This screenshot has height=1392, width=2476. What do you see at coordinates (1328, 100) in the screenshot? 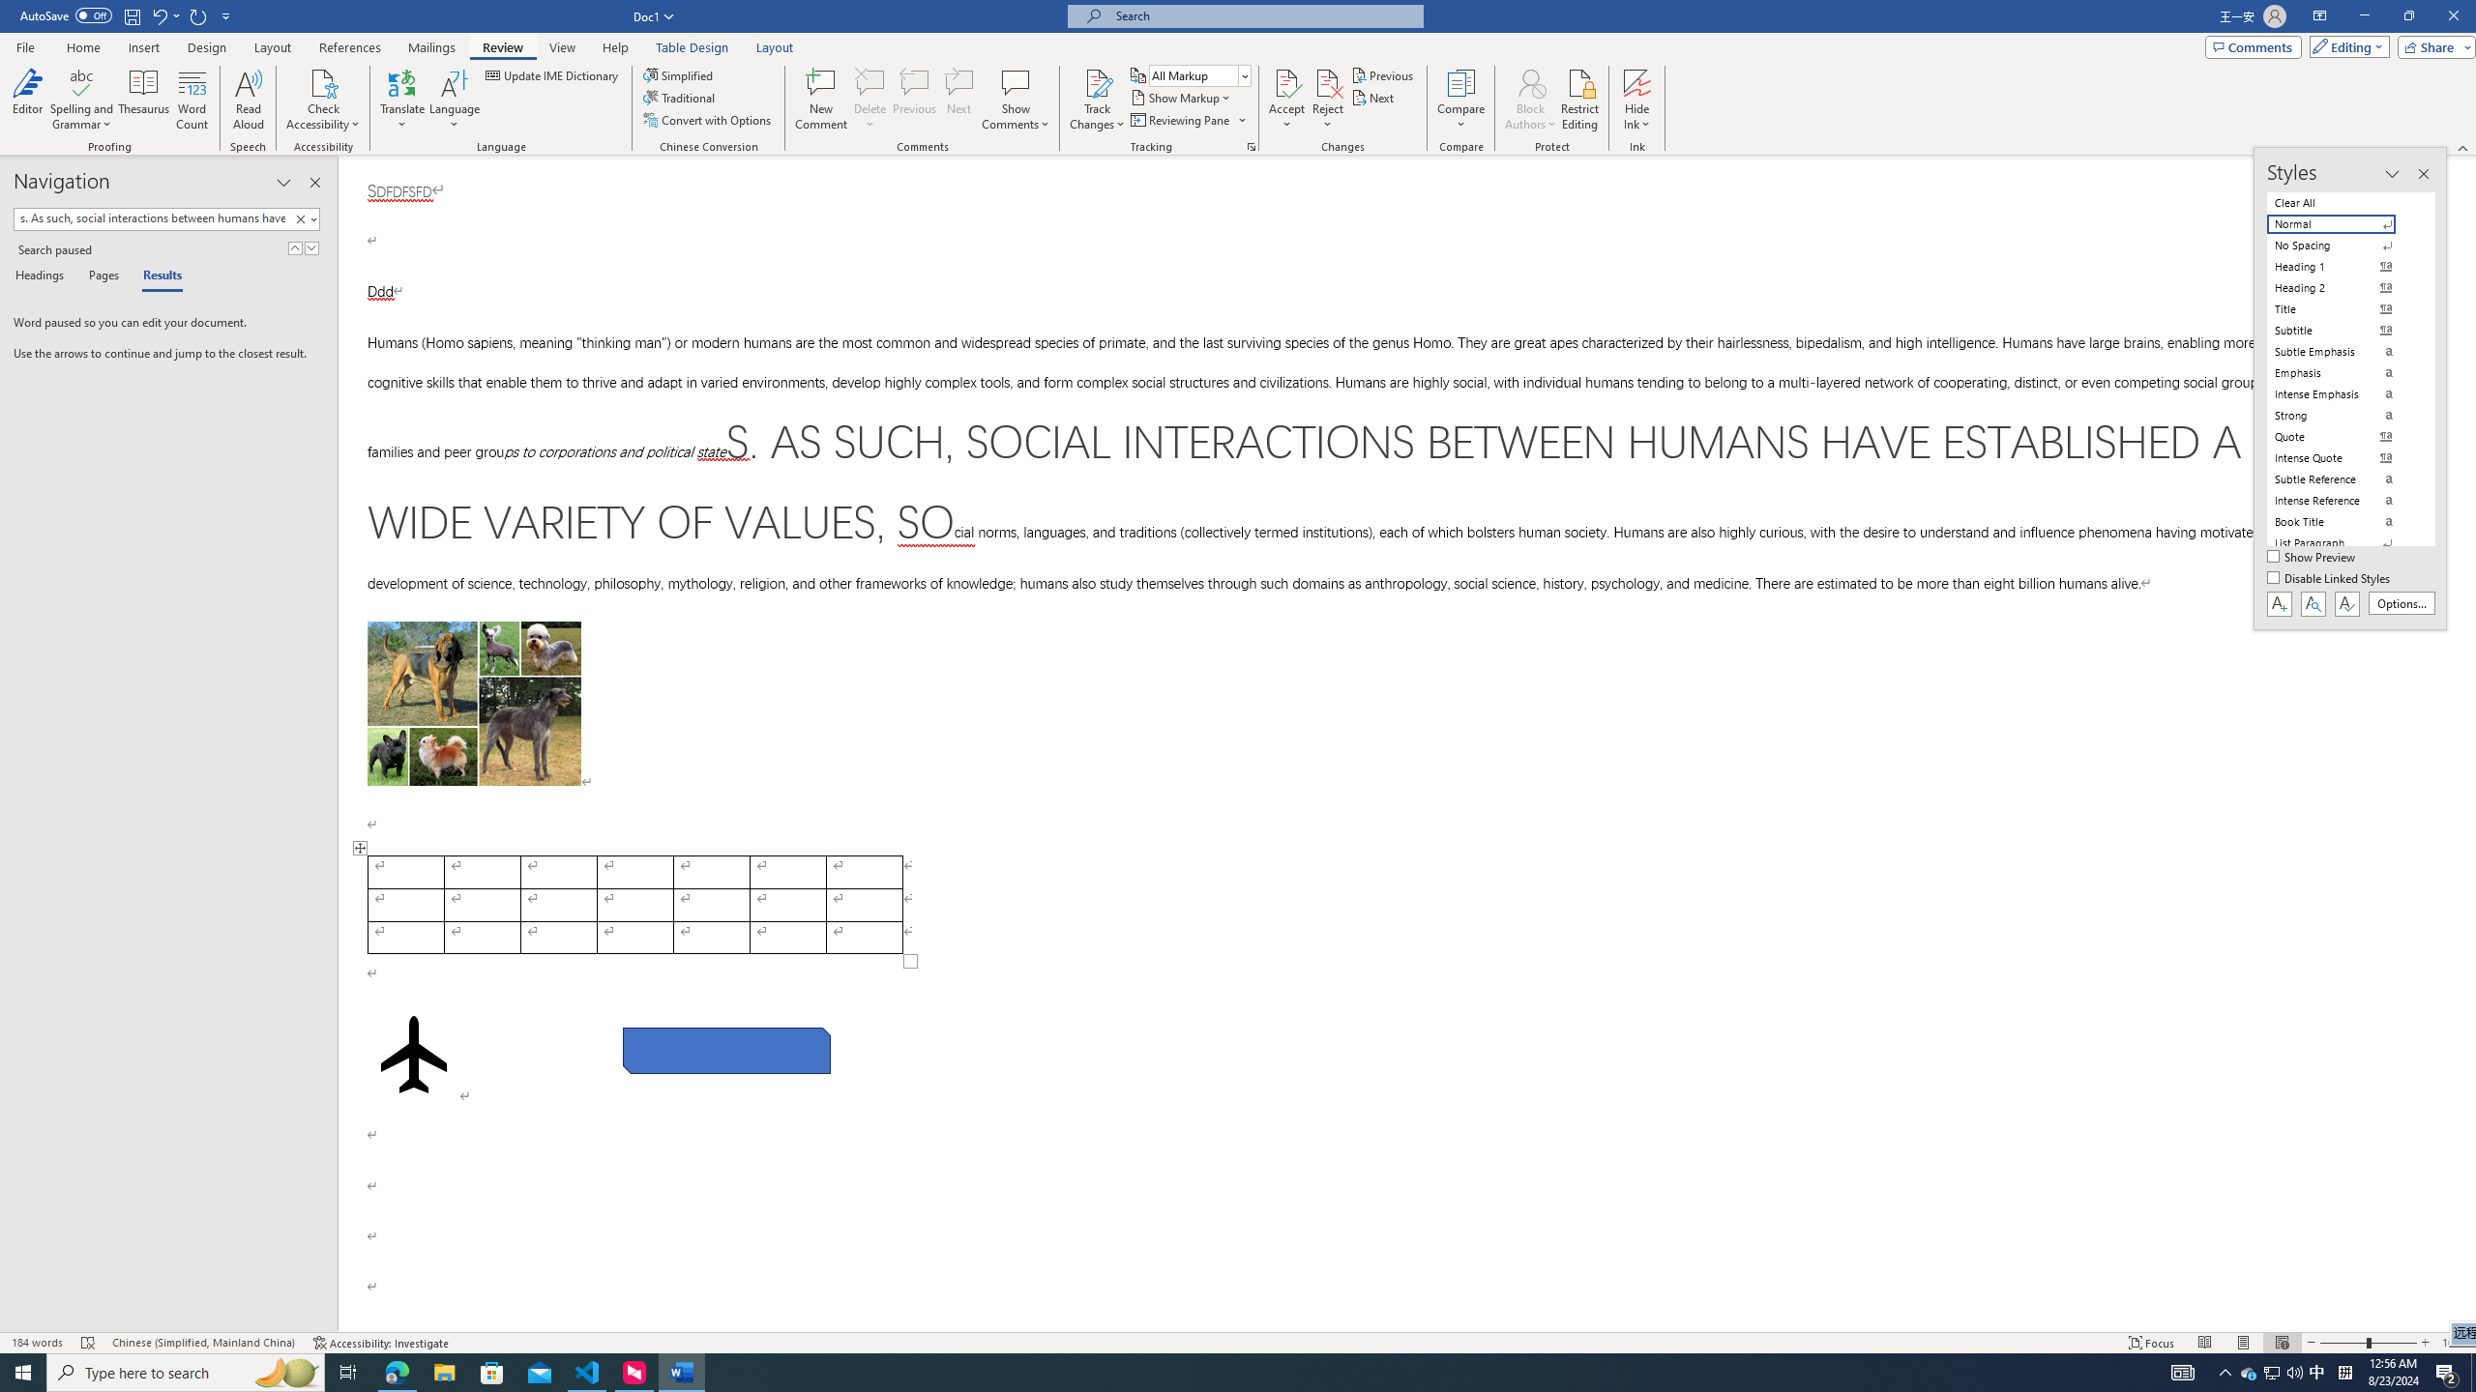
I see `Reject` at bounding box center [1328, 100].